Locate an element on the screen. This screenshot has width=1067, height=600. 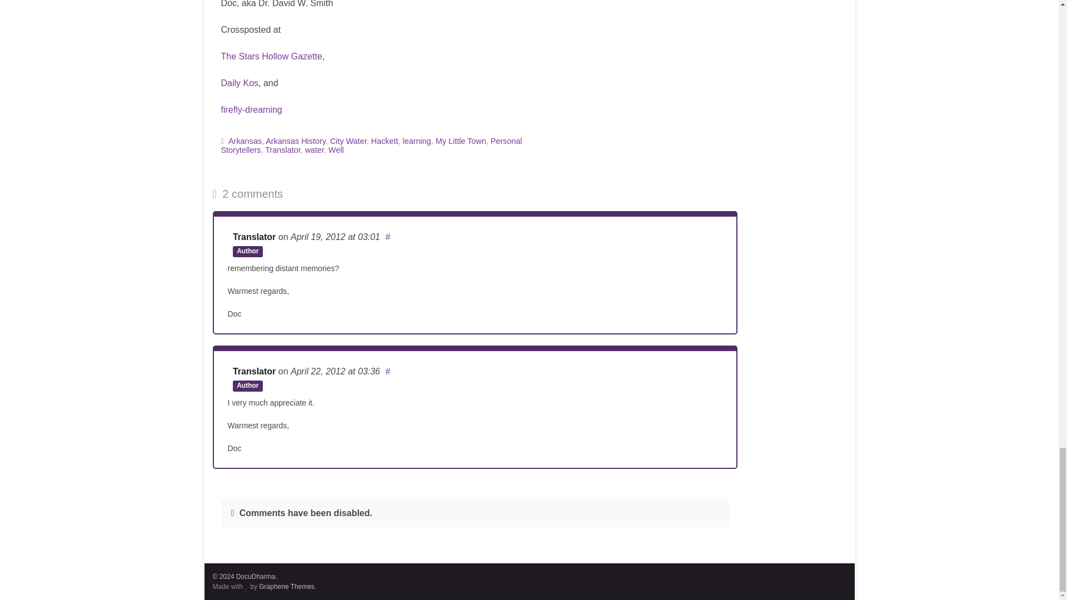
firefly-dreaming is located at coordinates (251, 110).